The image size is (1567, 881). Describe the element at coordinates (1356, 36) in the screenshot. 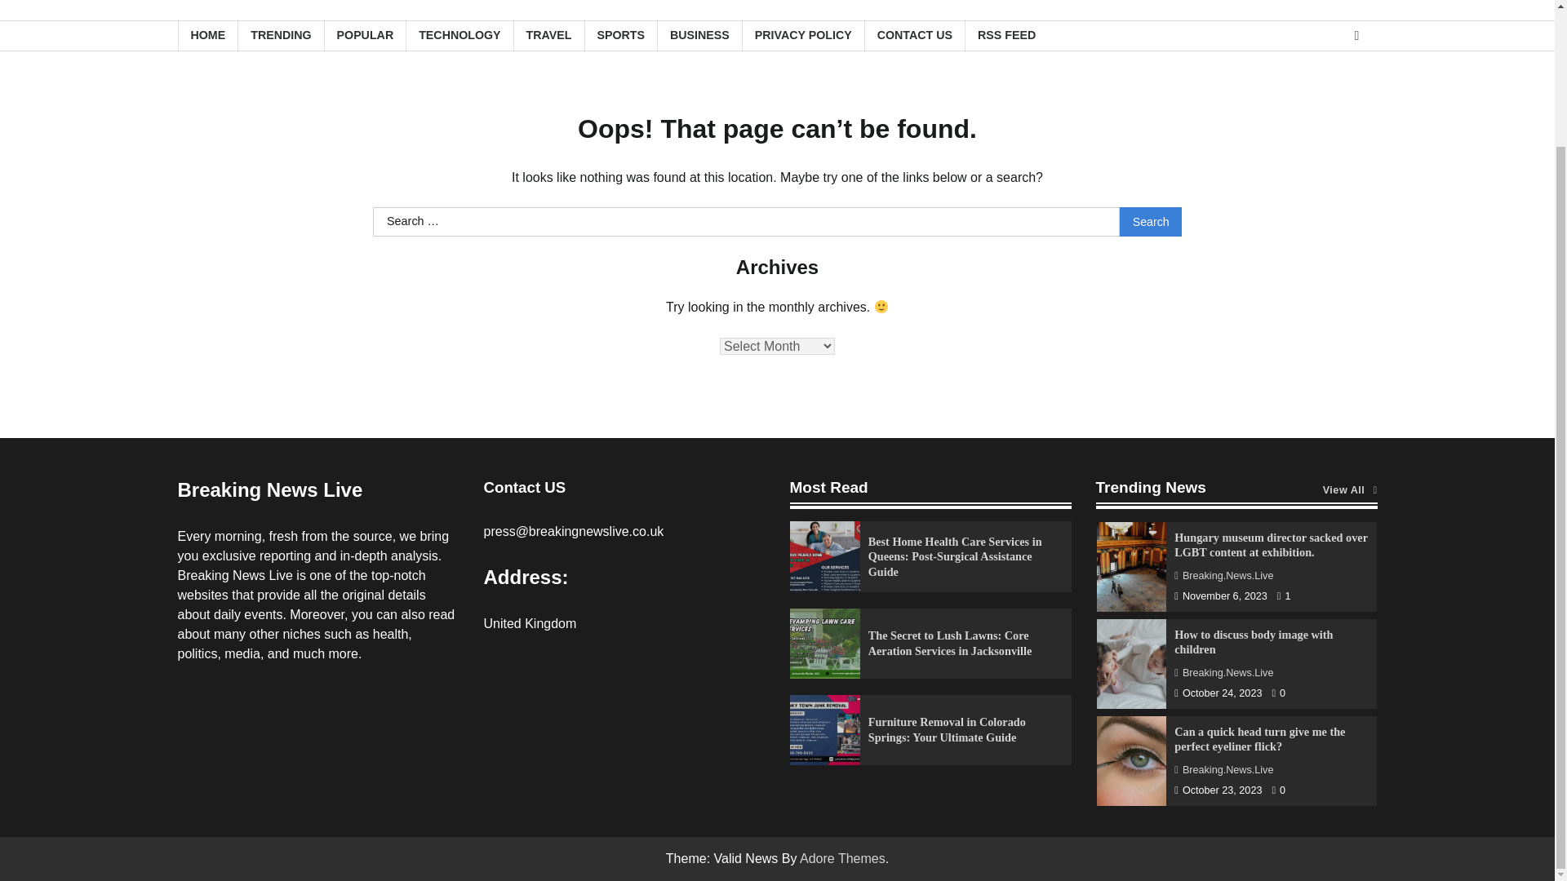

I see `View Random Post` at that location.